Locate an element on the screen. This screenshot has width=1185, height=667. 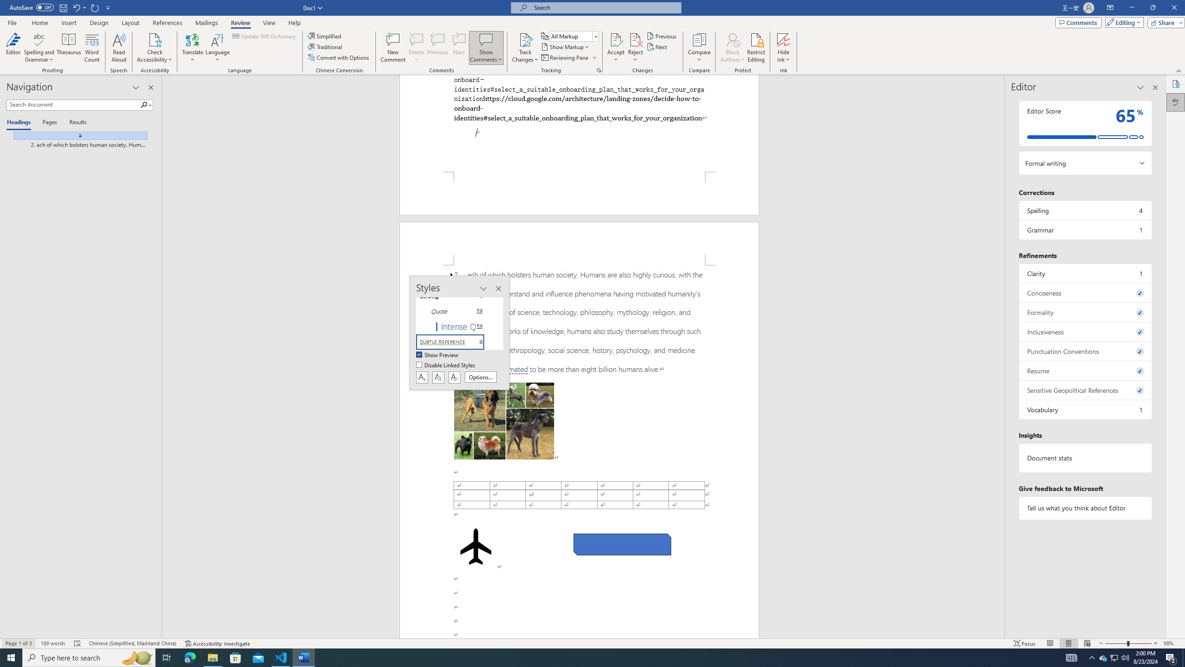
Header -Section 1- is located at coordinates (579, 244).